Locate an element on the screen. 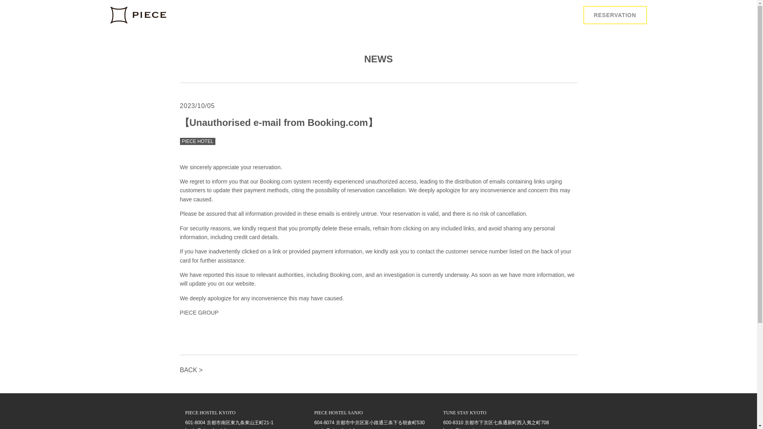  SEARCH is located at coordinates (378, 167).